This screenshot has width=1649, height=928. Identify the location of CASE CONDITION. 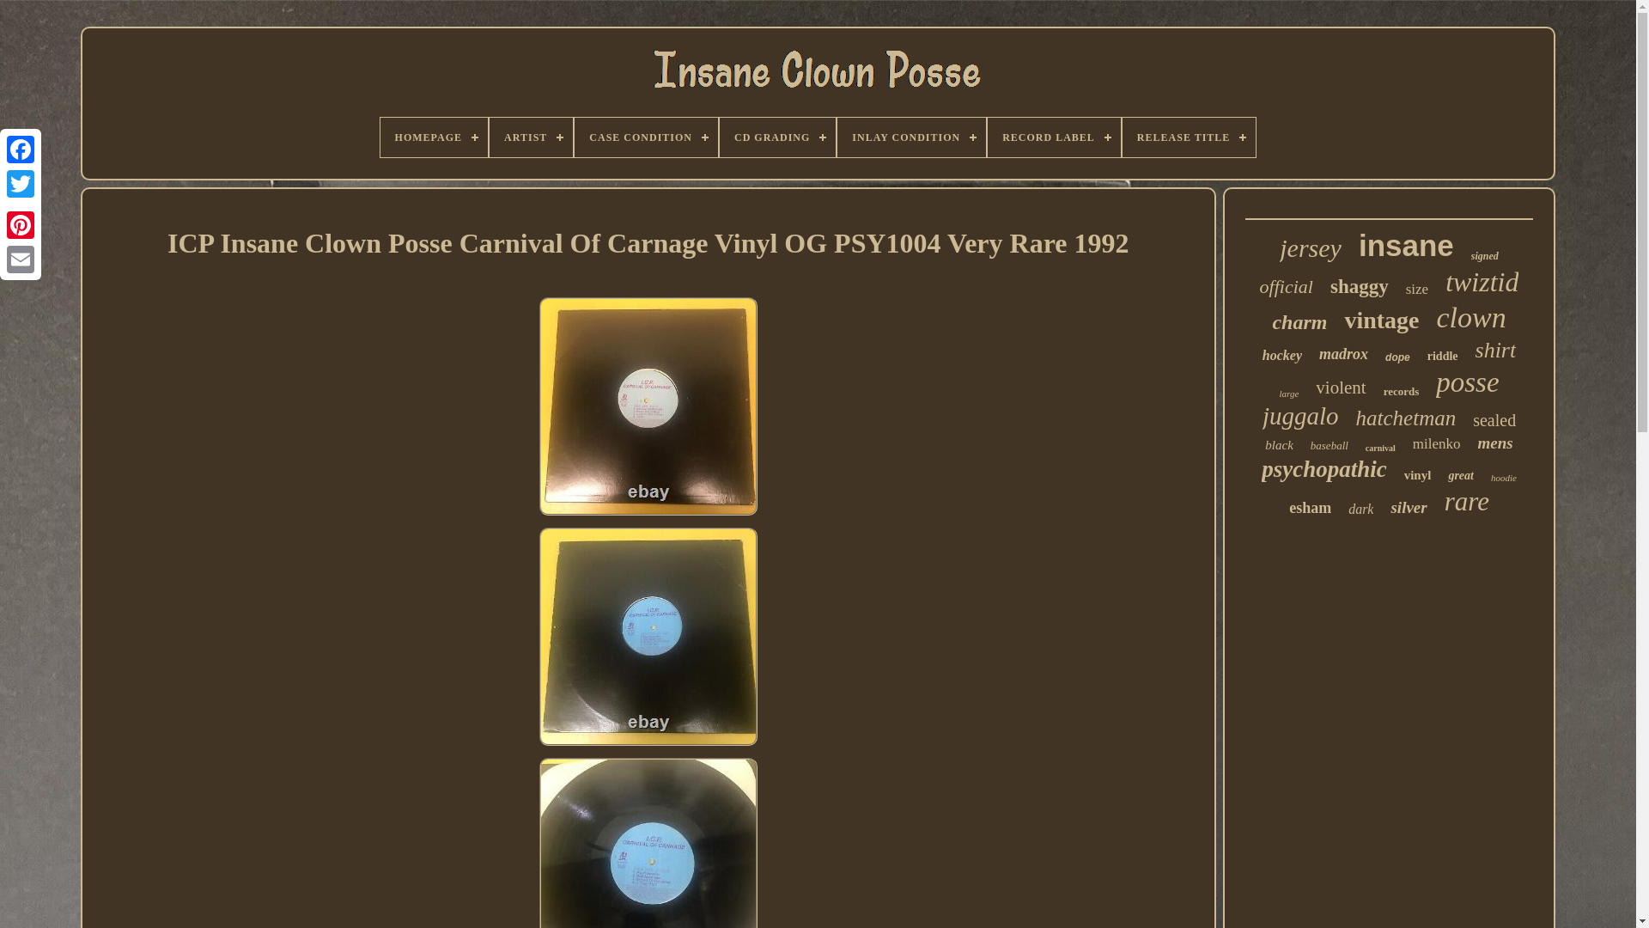
(646, 137).